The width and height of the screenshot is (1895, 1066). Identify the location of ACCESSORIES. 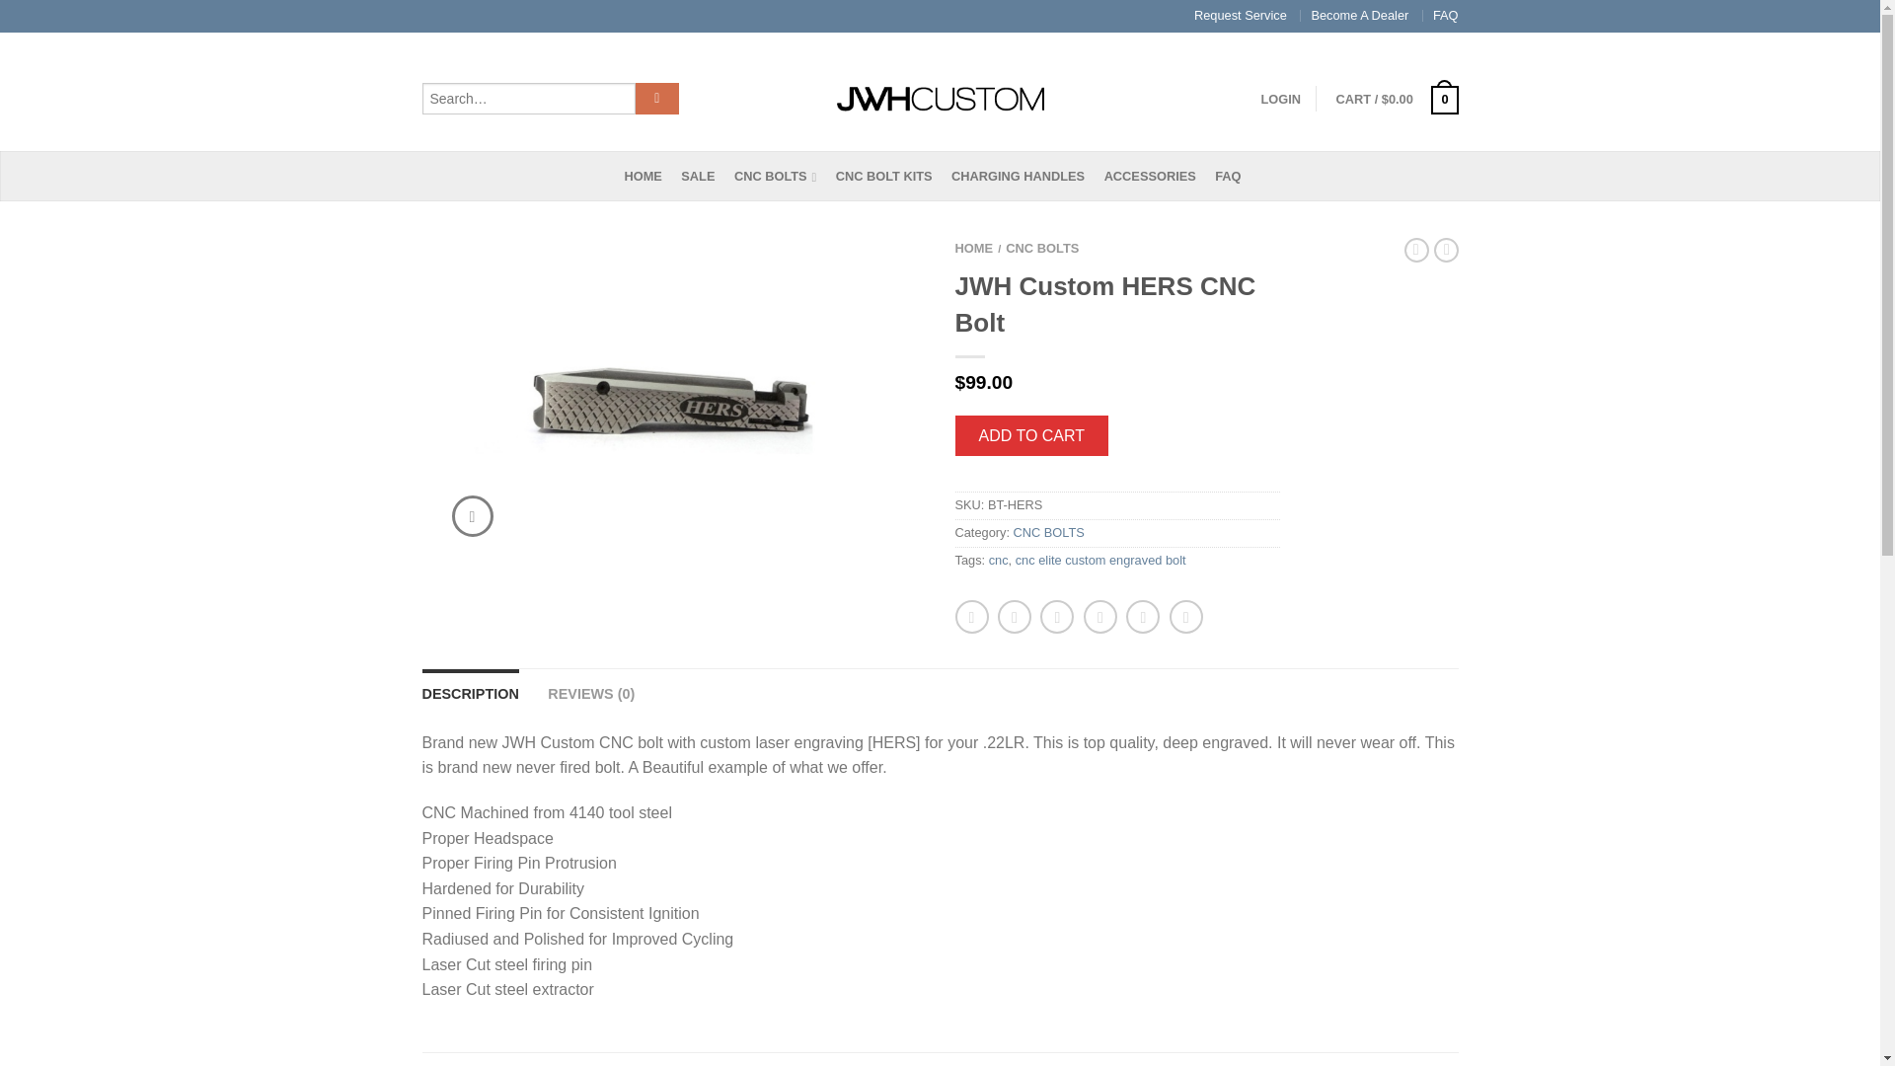
(1157, 176).